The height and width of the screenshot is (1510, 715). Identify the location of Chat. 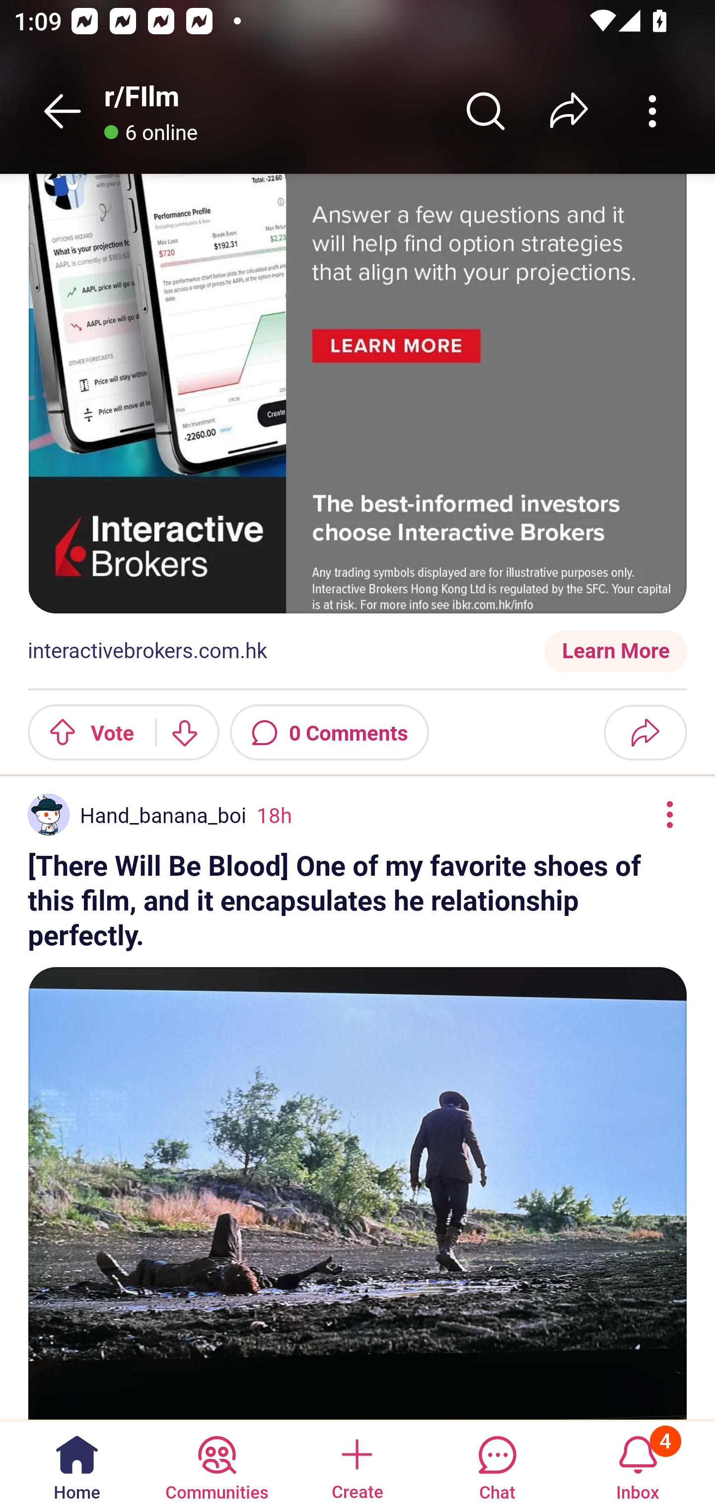
(497, 1464).